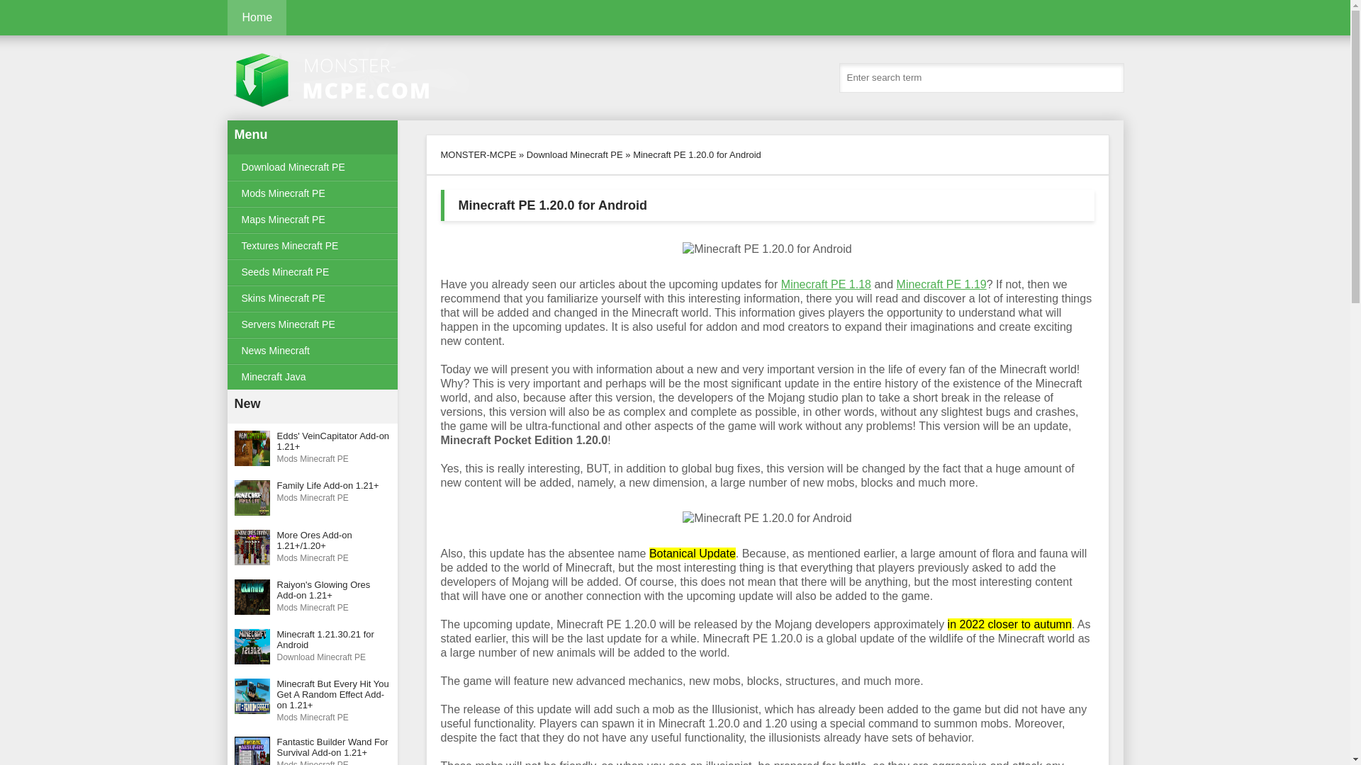 The height and width of the screenshot is (765, 1361). Describe the element at coordinates (312, 377) in the screenshot. I see `Mods Minecraft PE` at that location.